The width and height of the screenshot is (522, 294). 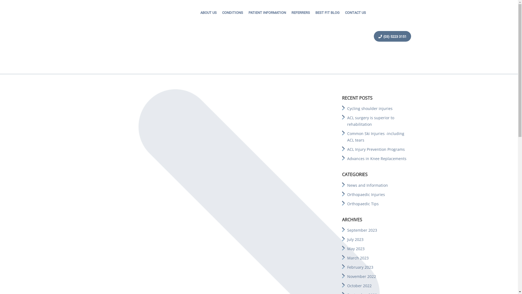 What do you see at coordinates (358, 258) in the screenshot?
I see `March 2023` at bounding box center [358, 258].